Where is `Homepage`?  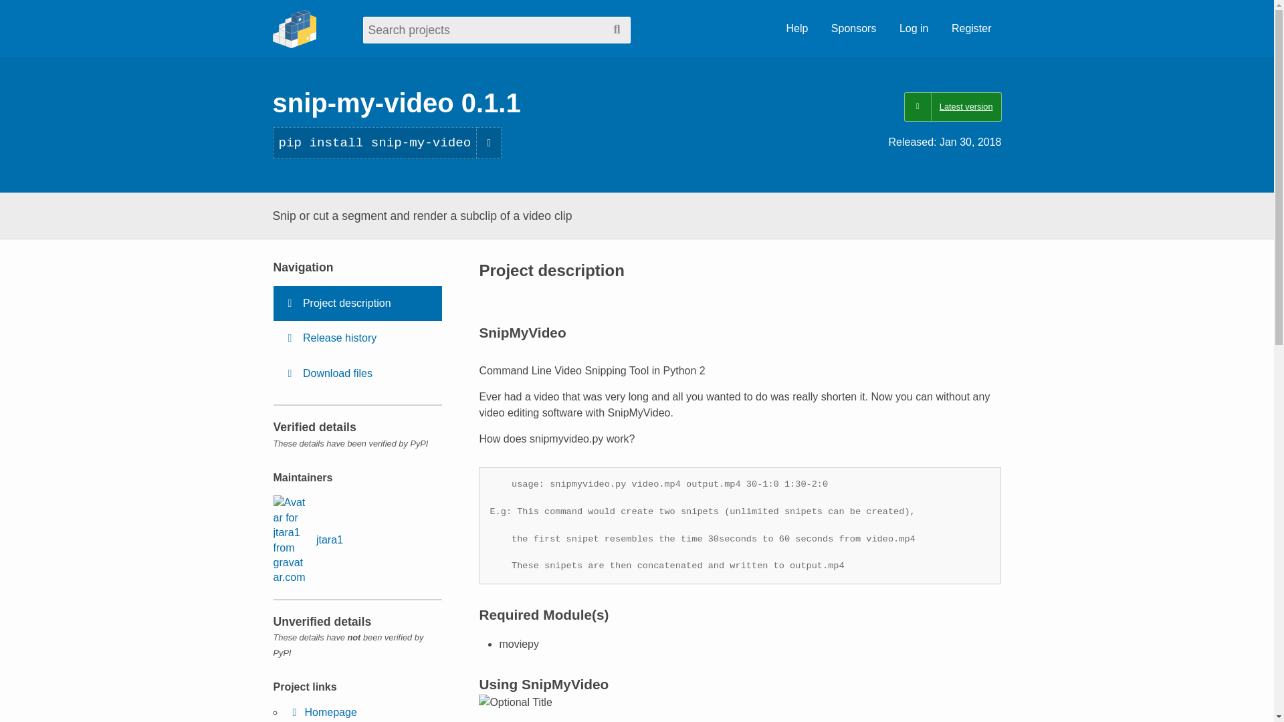 Homepage is located at coordinates (322, 712).